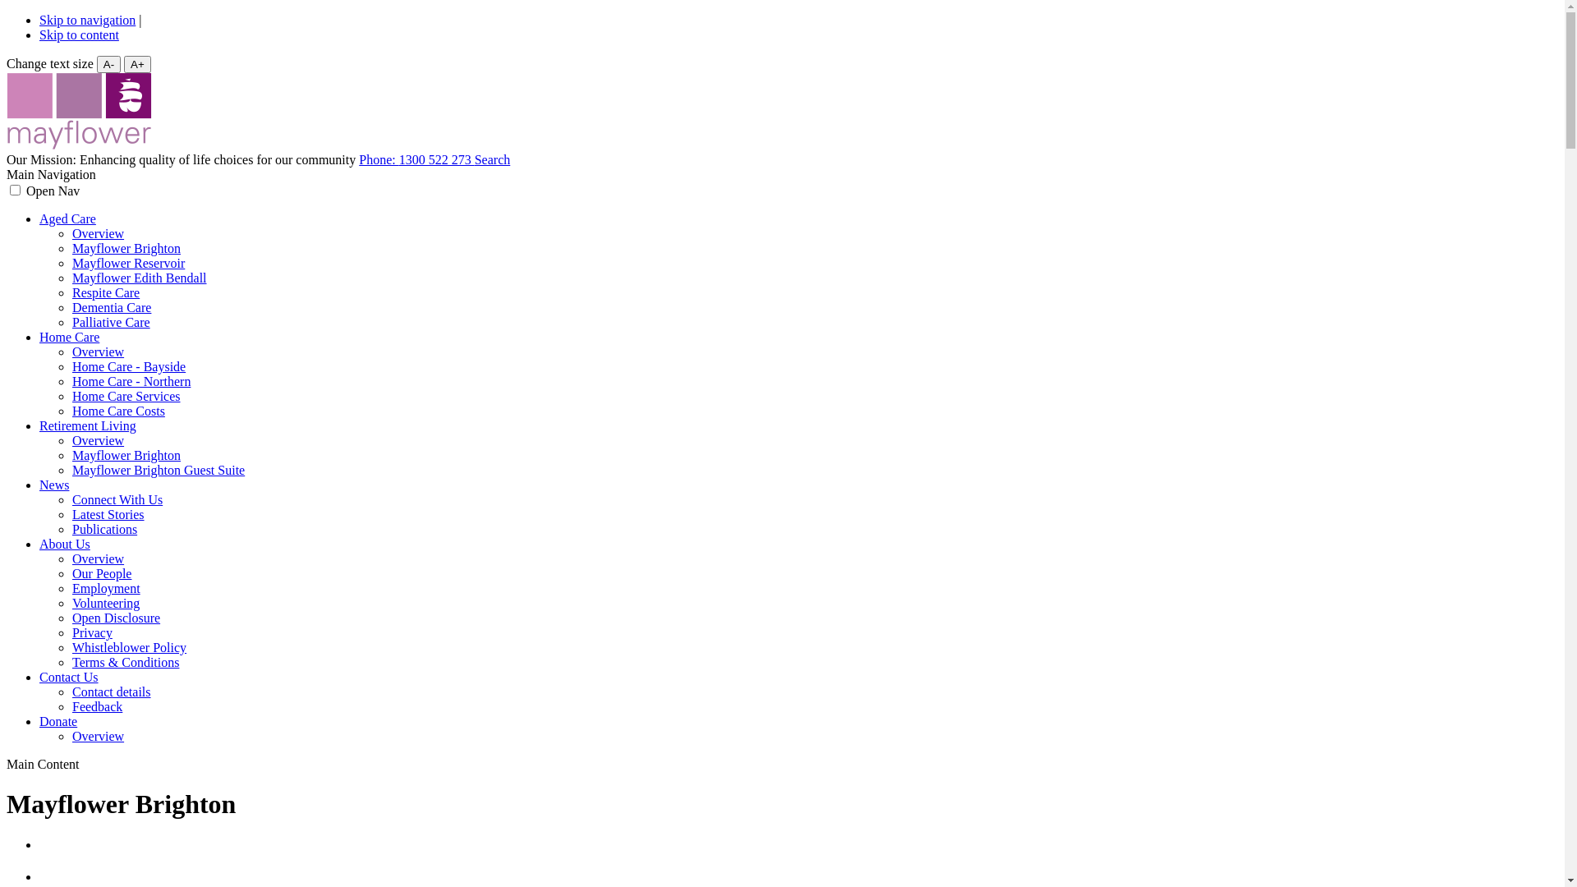 The image size is (1577, 887). I want to click on Open Nav, so click(53, 191).